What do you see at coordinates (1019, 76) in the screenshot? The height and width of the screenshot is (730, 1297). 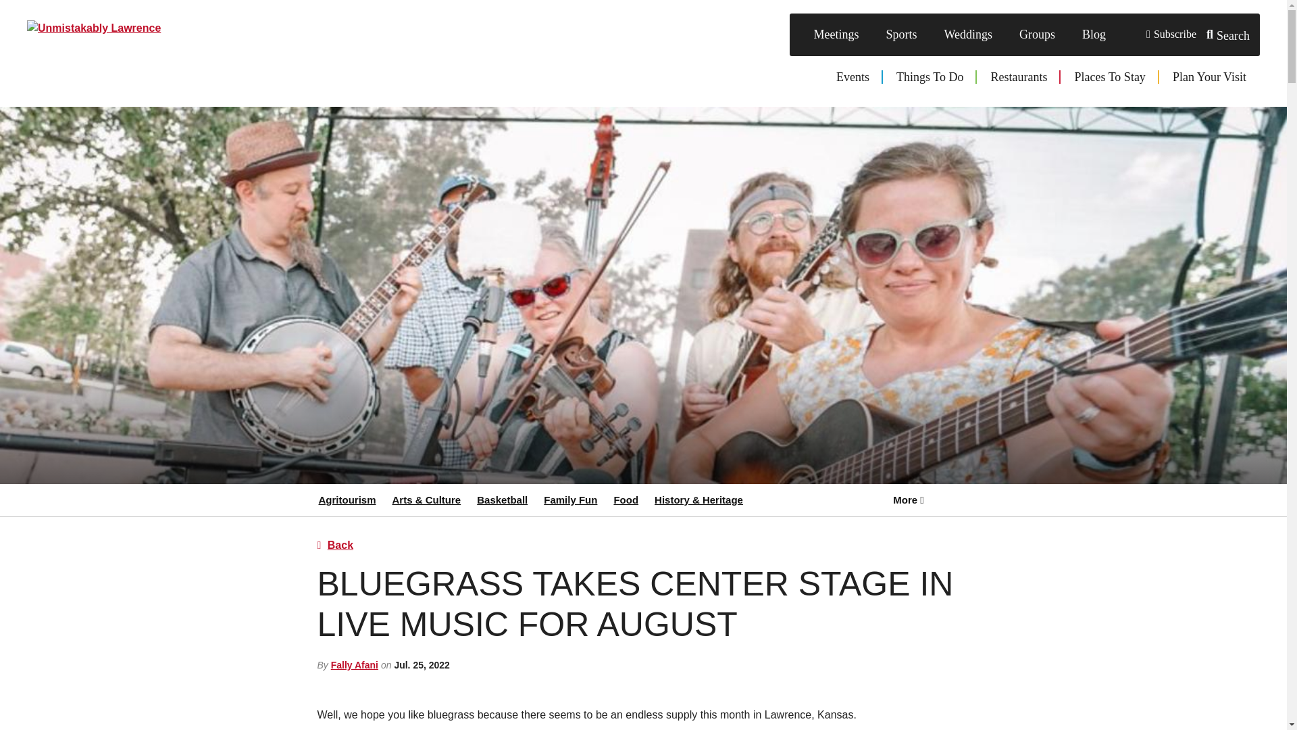 I see `Restaurants` at bounding box center [1019, 76].